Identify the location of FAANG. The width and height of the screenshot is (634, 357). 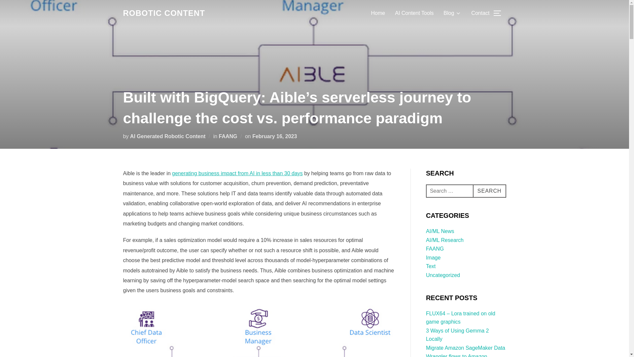
(228, 136).